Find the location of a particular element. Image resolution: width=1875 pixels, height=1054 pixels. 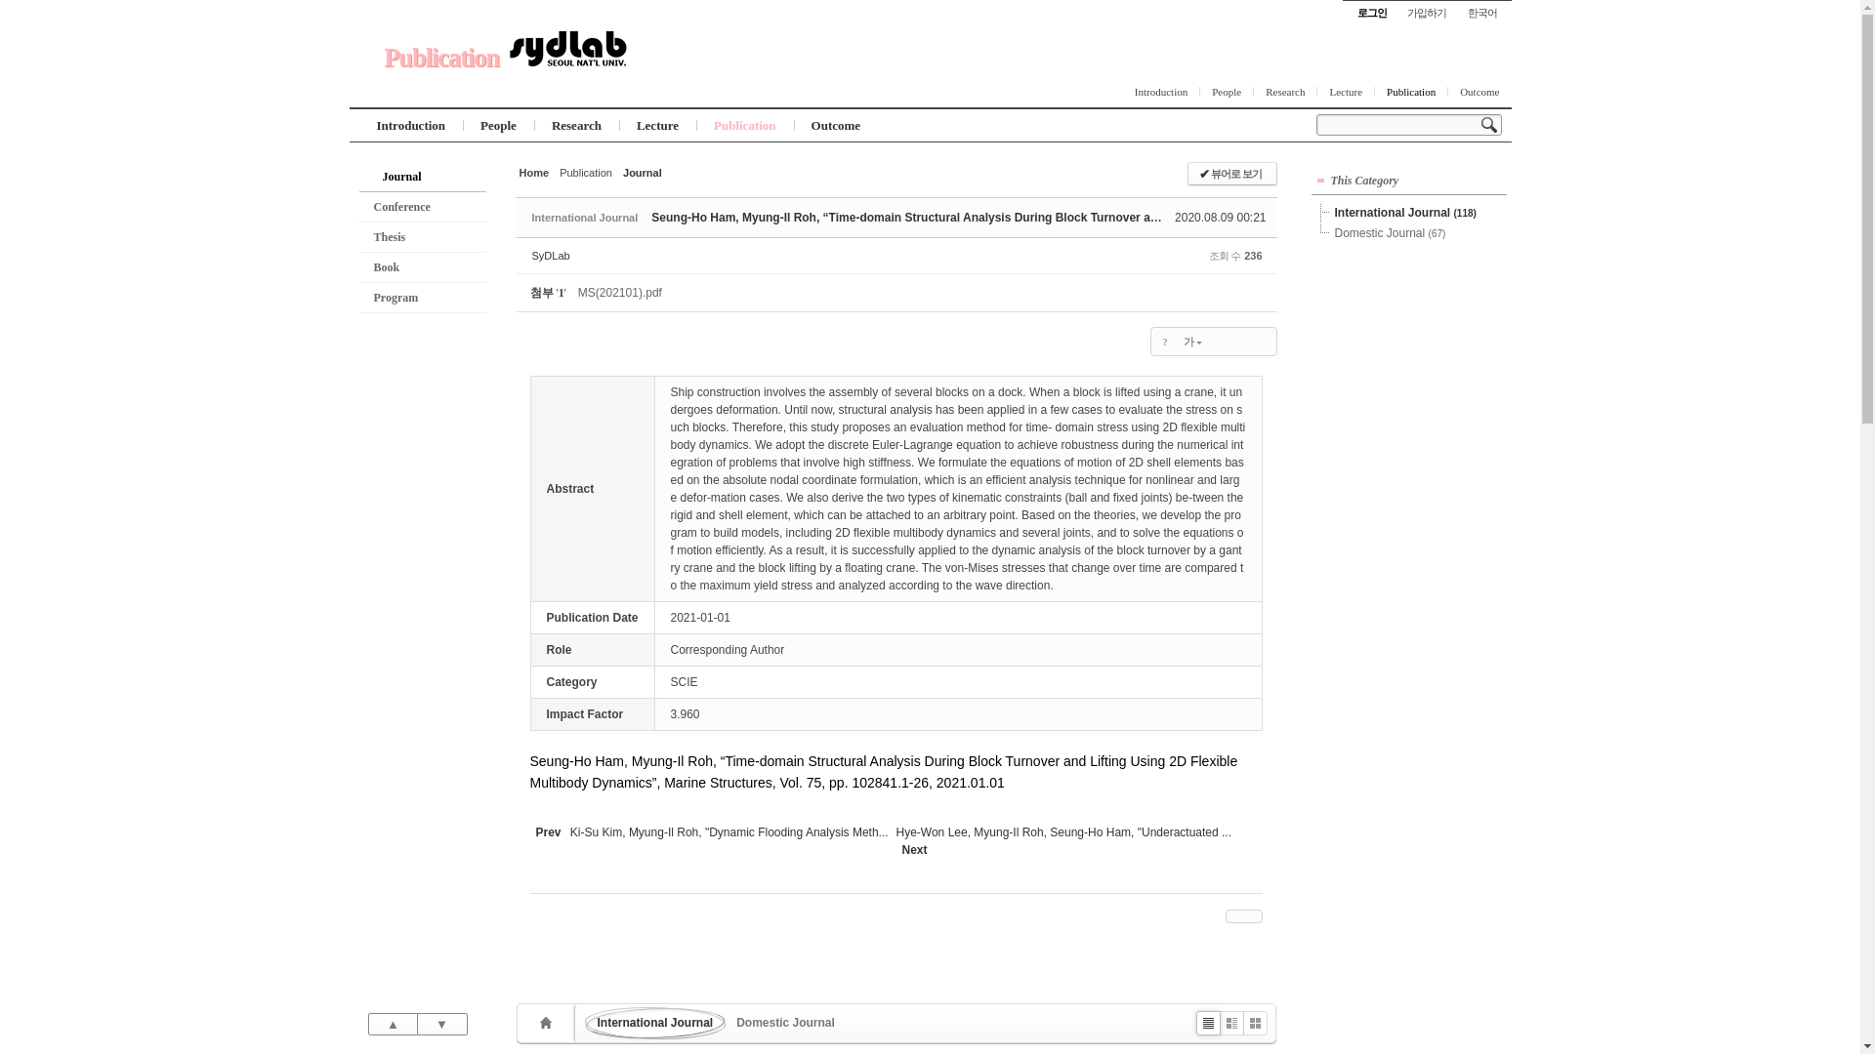

Research is located at coordinates (1285, 92).